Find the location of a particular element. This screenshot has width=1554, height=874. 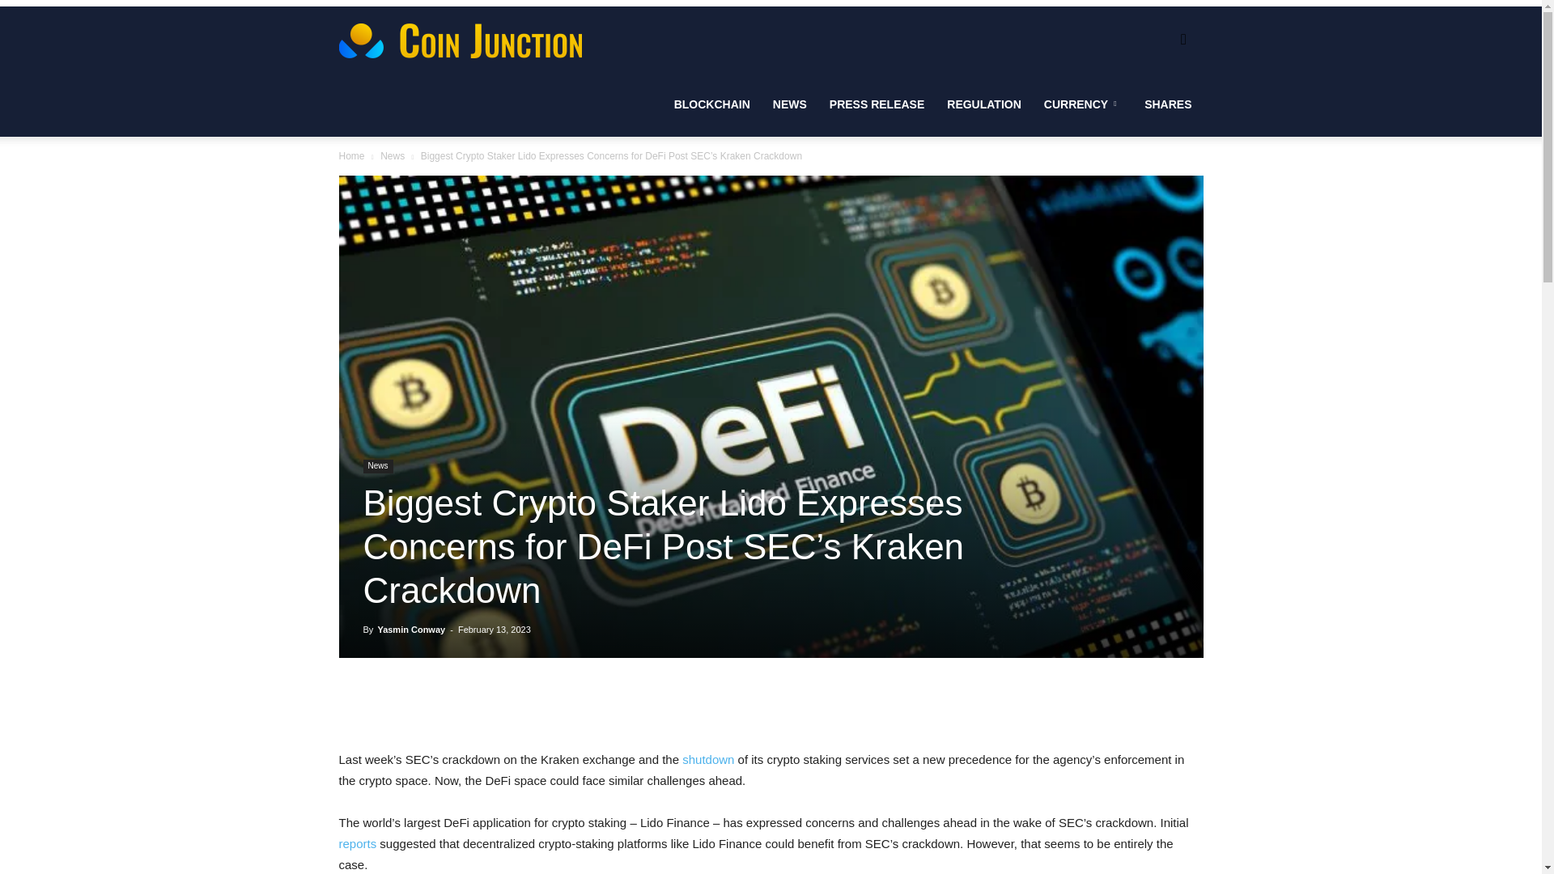

News is located at coordinates (392, 155).